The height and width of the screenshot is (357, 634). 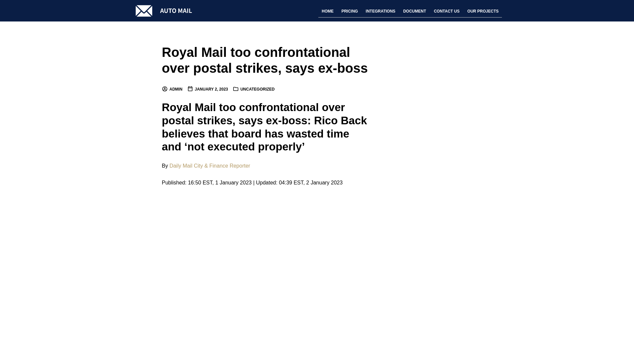 I want to click on INTEGRATIONS, so click(x=380, y=11).